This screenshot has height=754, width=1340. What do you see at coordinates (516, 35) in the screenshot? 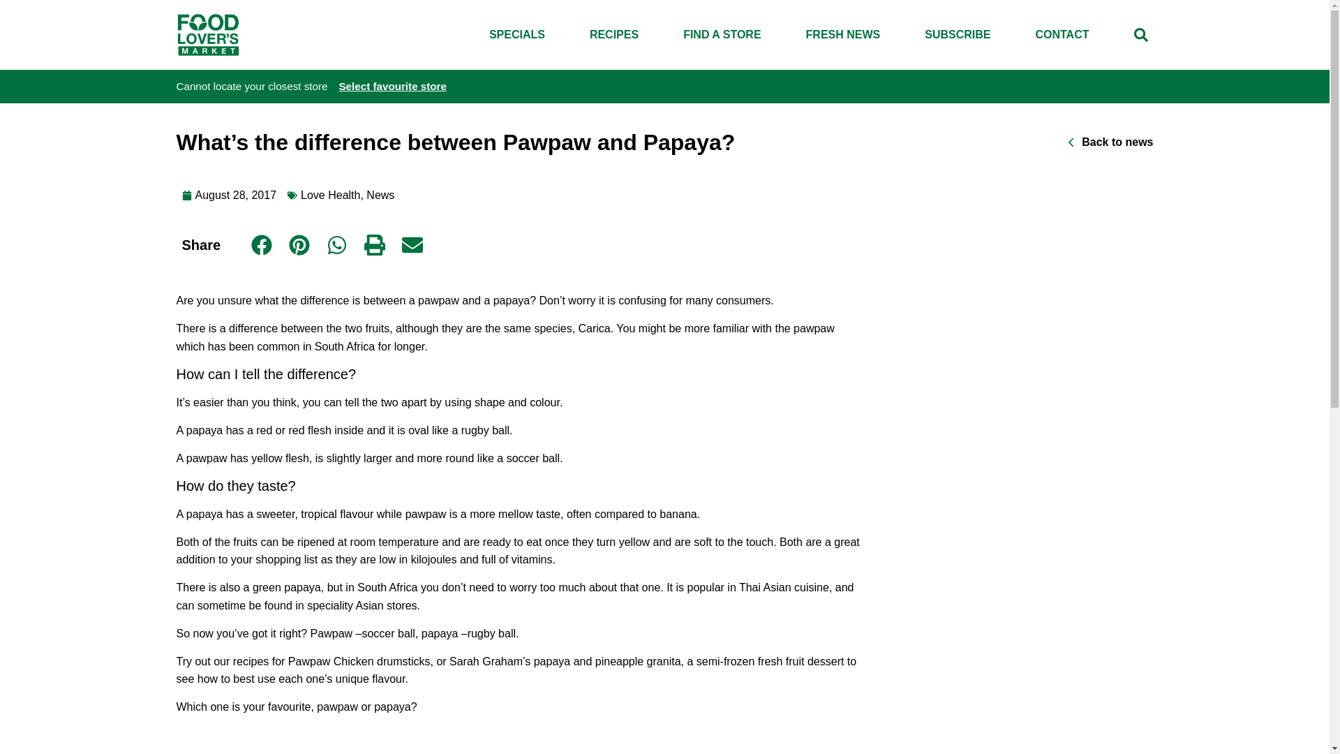
I see `SPECIALS` at bounding box center [516, 35].